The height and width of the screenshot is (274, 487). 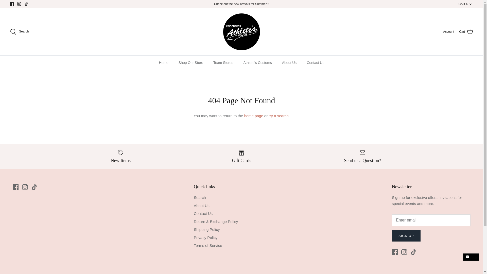 I want to click on Instagram, so click(x=19, y=4).